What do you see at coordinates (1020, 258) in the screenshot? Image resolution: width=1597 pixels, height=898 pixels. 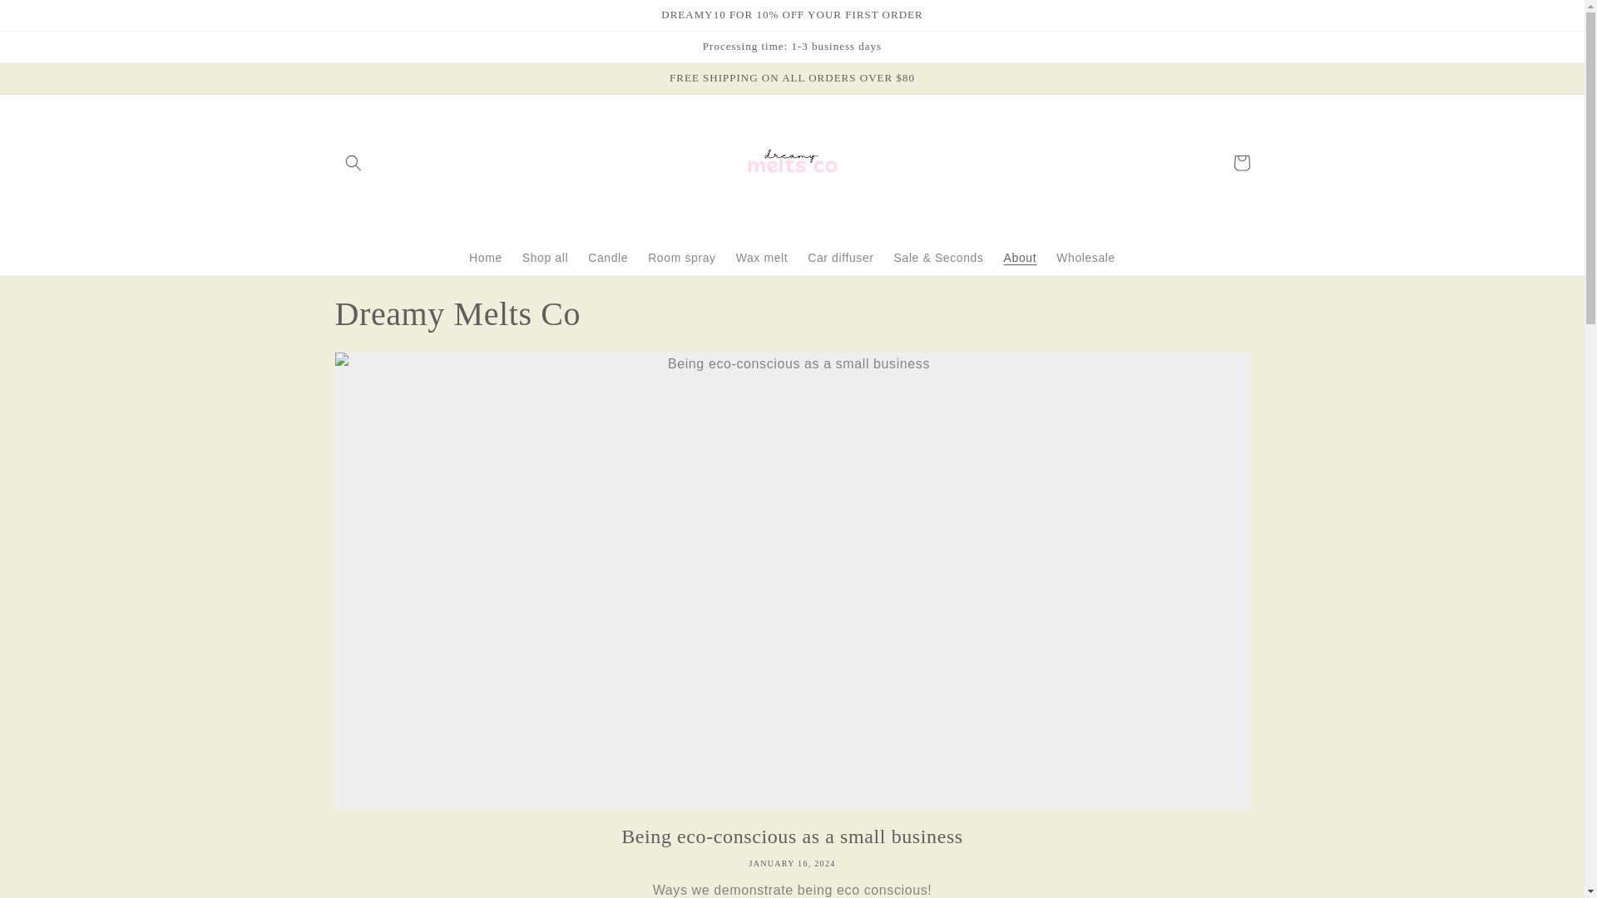 I see `About` at bounding box center [1020, 258].